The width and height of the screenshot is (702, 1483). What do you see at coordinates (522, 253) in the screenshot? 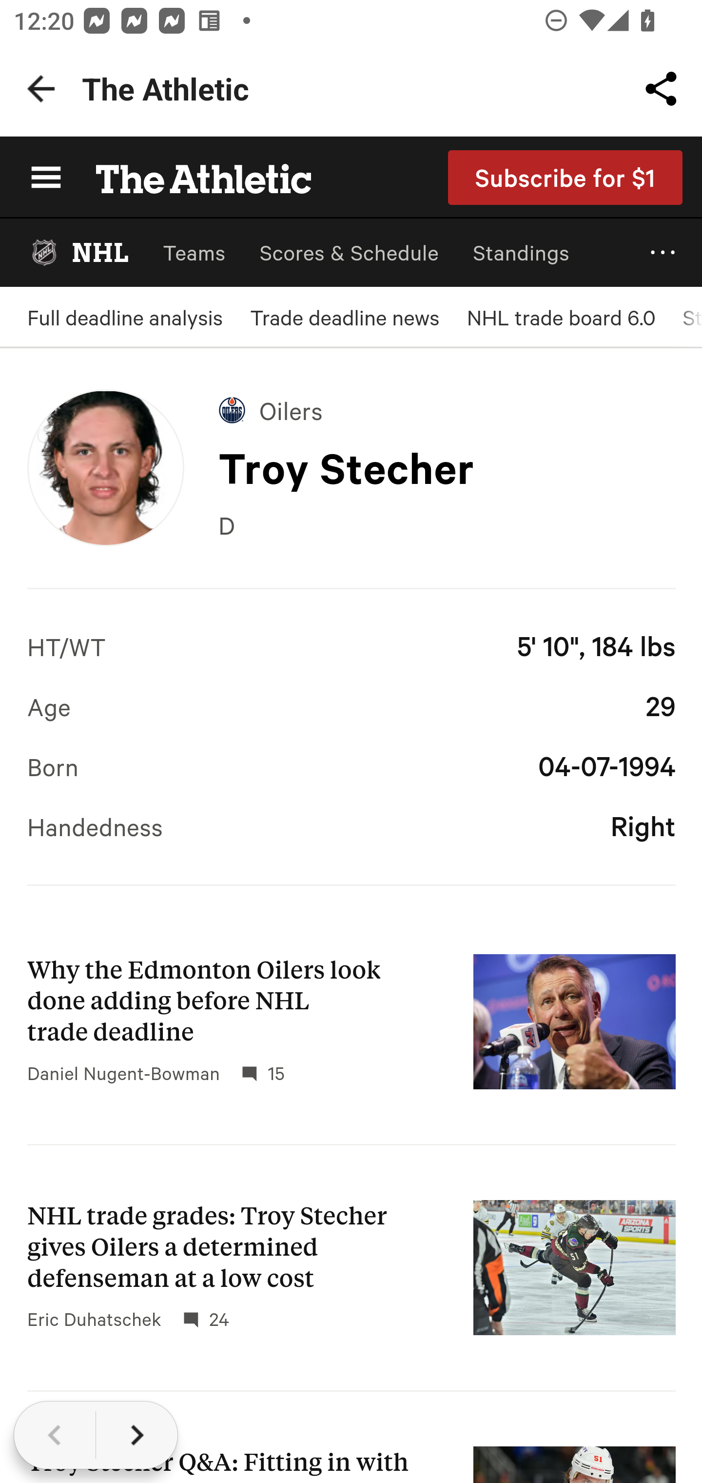
I see `Standings` at bounding box center [522, 253].